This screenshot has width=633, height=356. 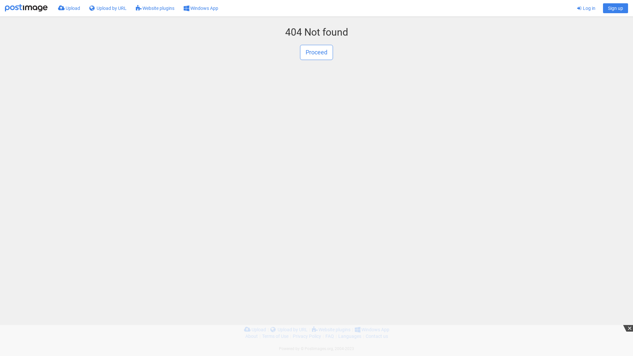 What do you see at coordinates (155, 8) in the screenshot?
I see `Website plugins` at bounding box center [155, 8].